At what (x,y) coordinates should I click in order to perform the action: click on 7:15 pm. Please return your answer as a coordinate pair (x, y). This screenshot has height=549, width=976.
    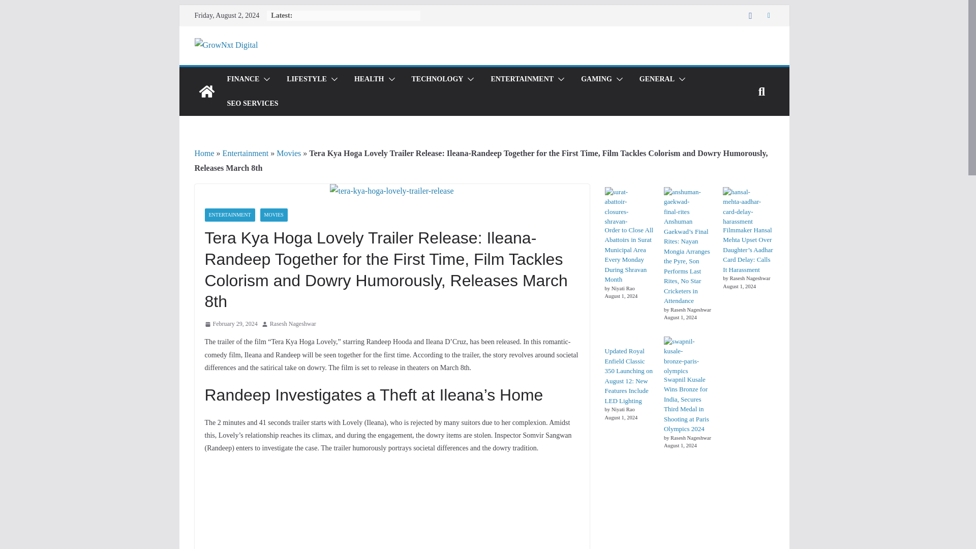
    Looking at the image, I should click on (231, 324).